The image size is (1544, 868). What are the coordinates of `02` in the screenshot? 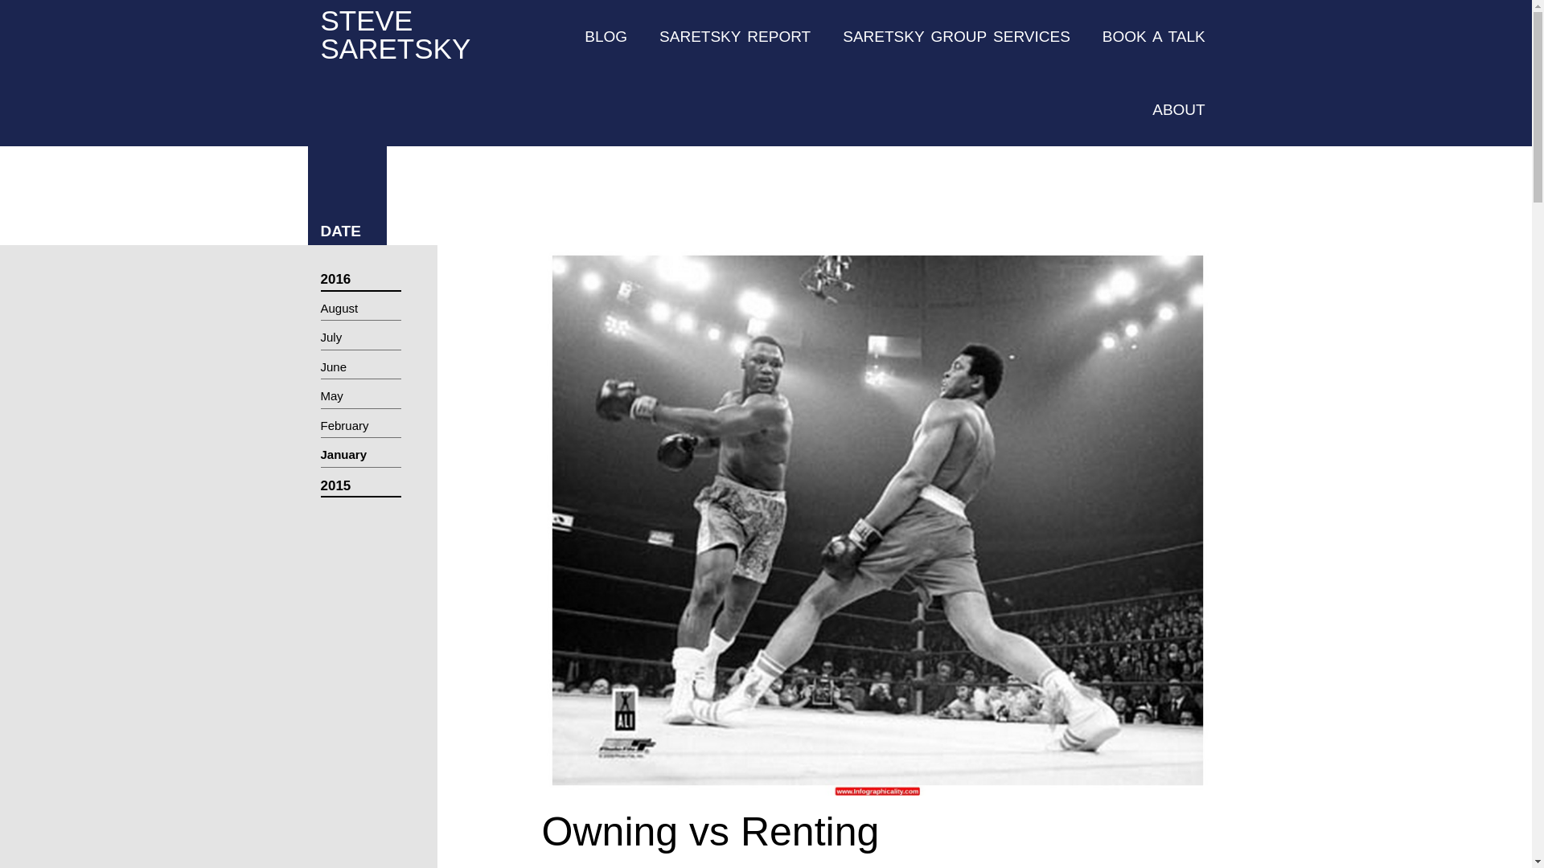 It's located at (359, 428).